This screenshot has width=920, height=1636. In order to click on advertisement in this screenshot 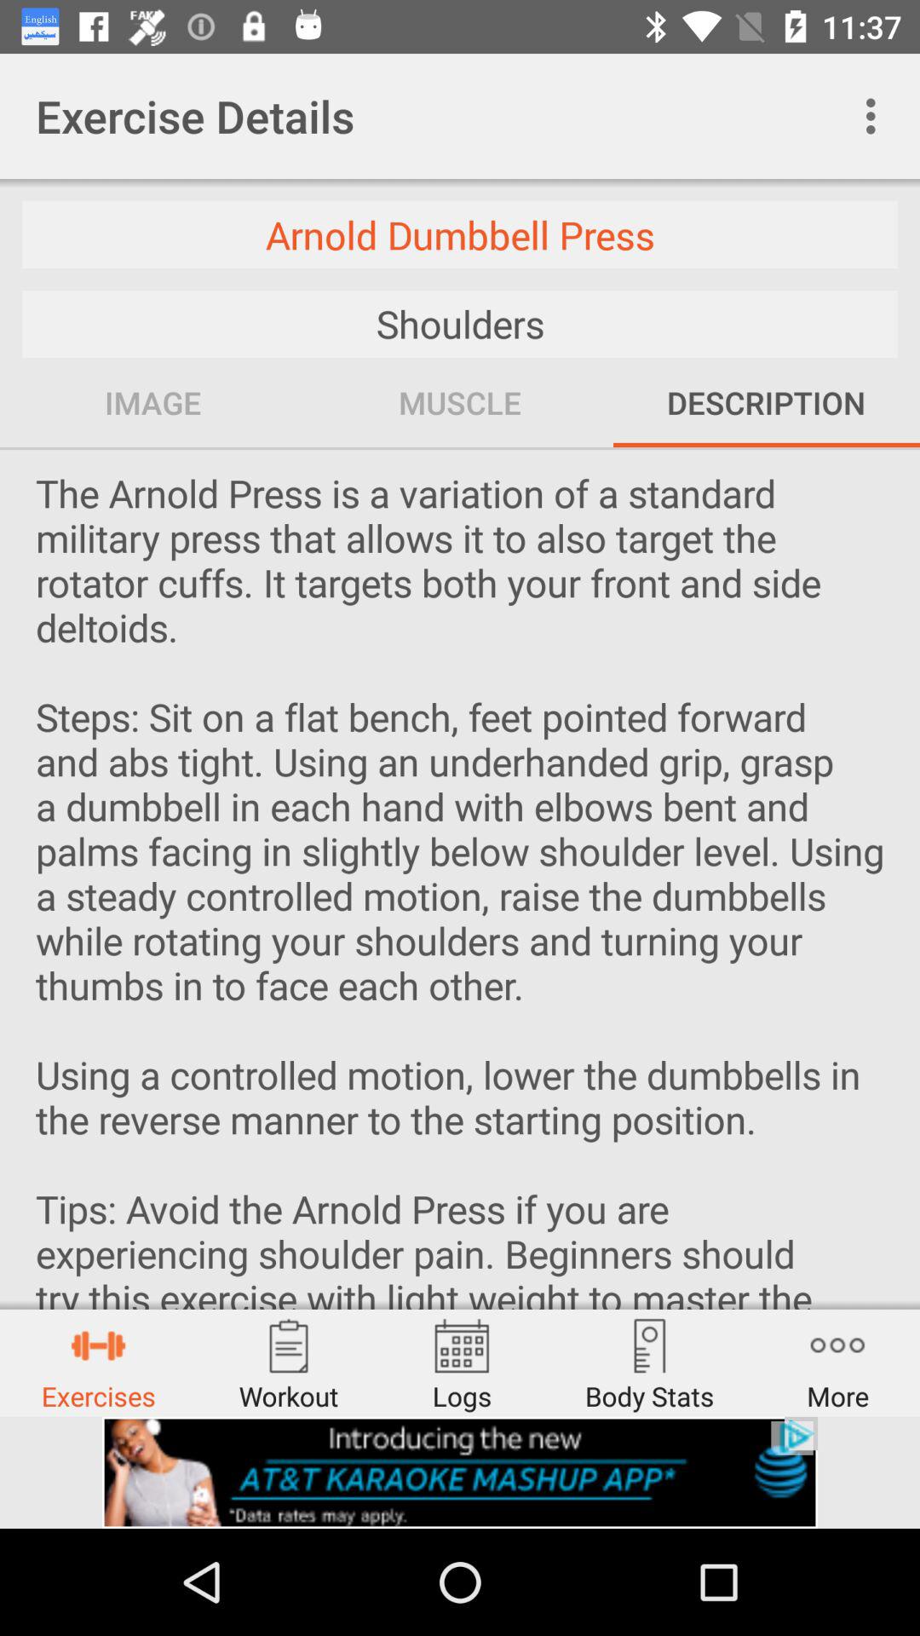, I will do `click(460, 1472)`.